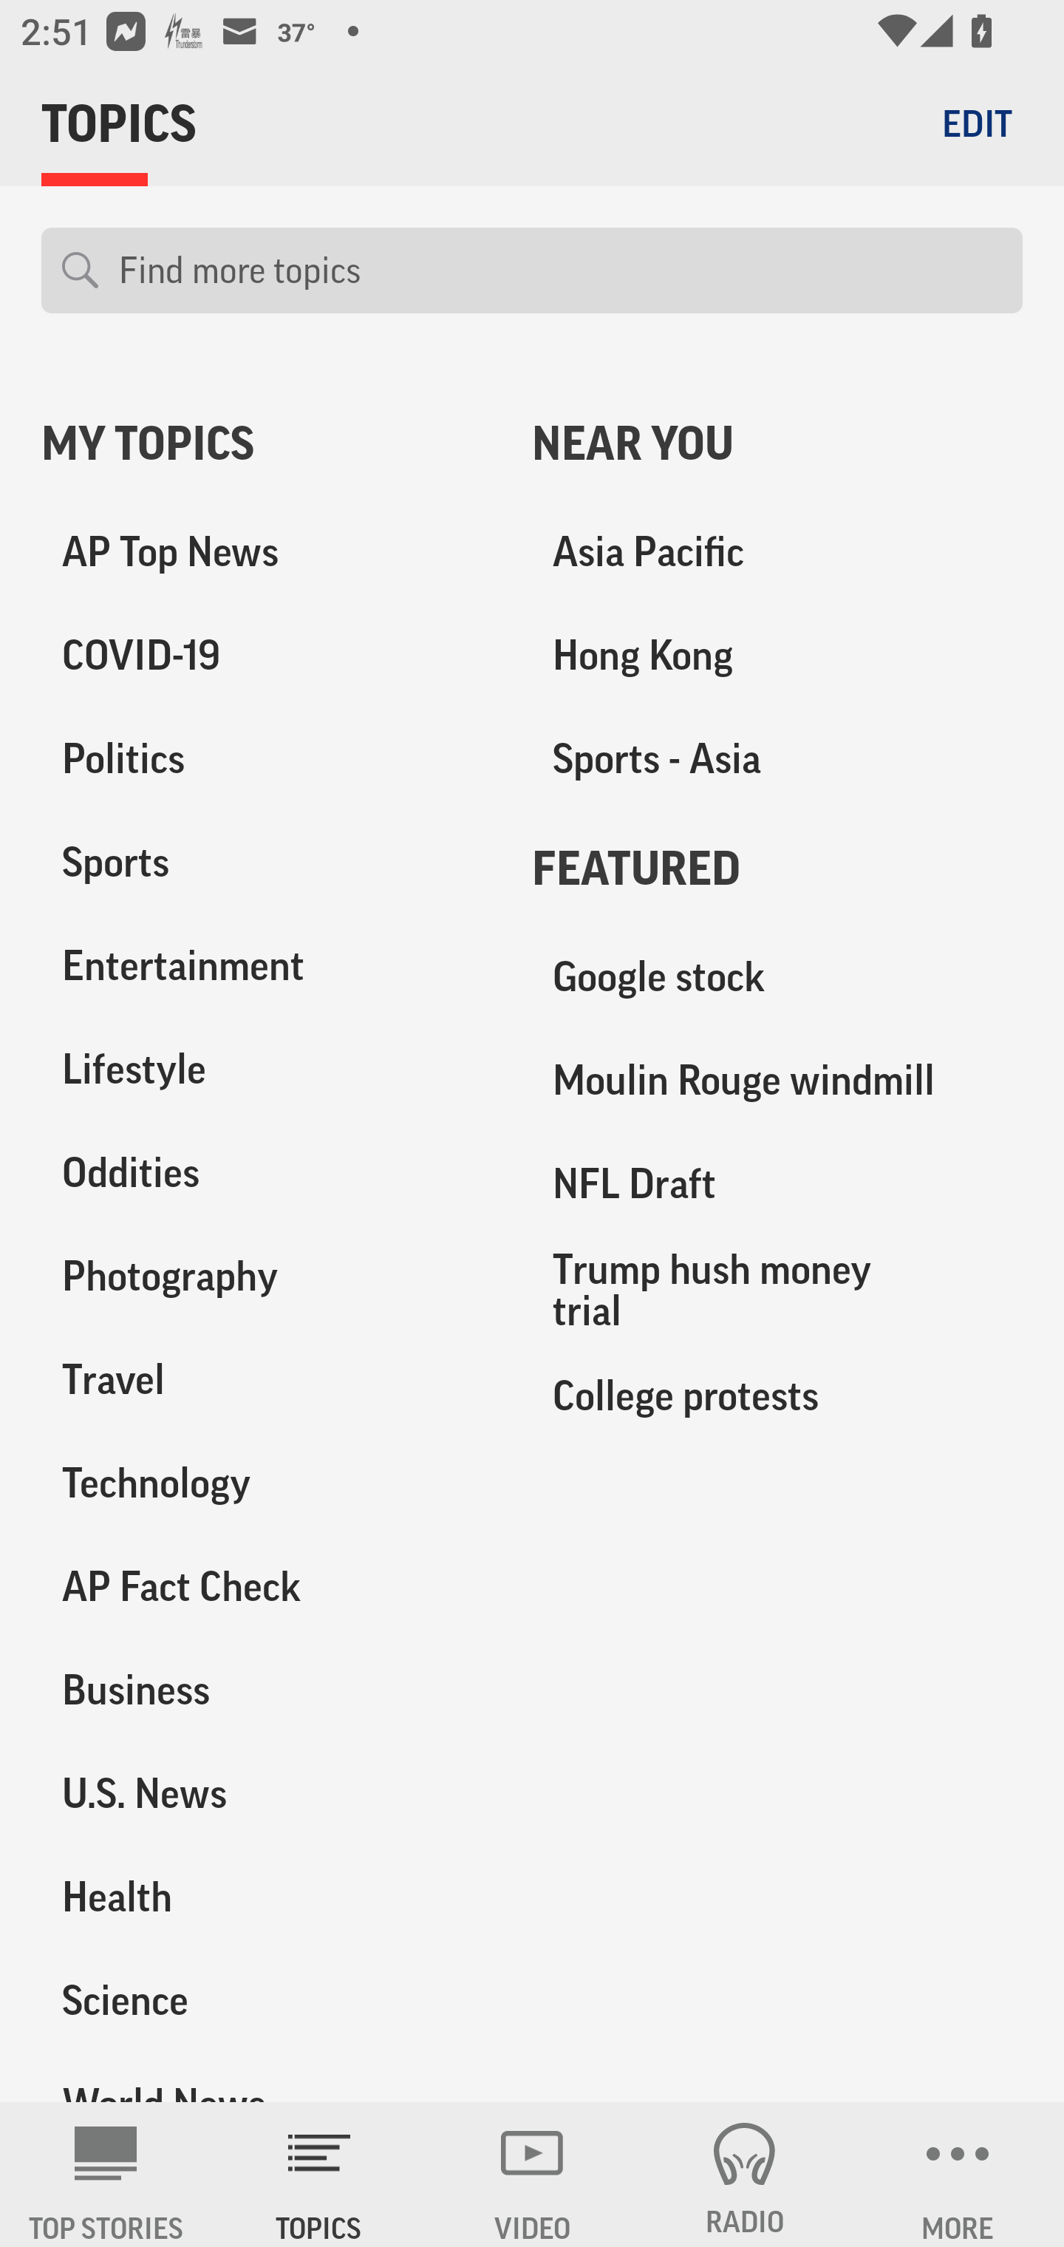 The width and height of the screenshot is (1064, 2247). What do you see at coordinates (777, 1184) in the screenshot?
I see `NFL Draft` at bounding box center [777, 1184].